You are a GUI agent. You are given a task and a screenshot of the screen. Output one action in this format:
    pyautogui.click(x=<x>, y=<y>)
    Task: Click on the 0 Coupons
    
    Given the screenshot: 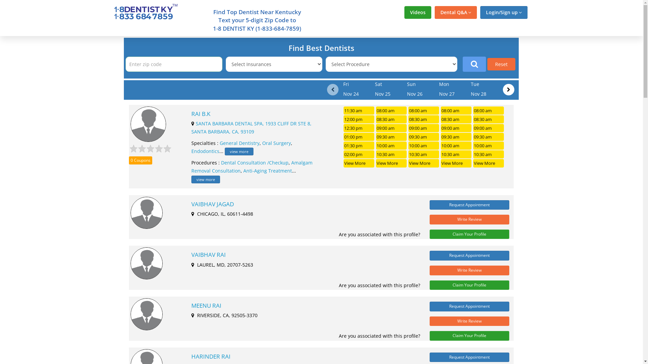 What is the action you would take?
    pyautogui.click(x=140, y=160)
    